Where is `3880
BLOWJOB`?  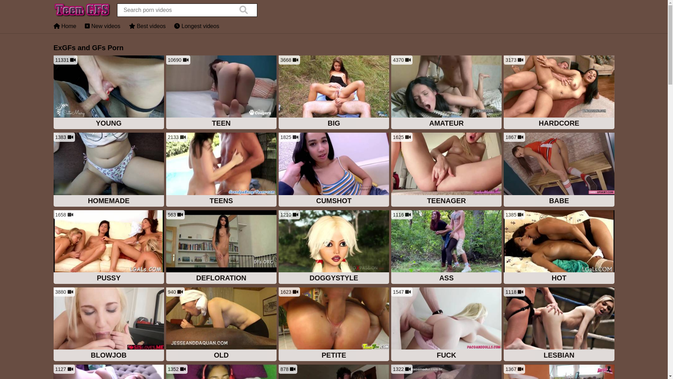 3880
BLOWJOB is located at coordinates (109, 325).